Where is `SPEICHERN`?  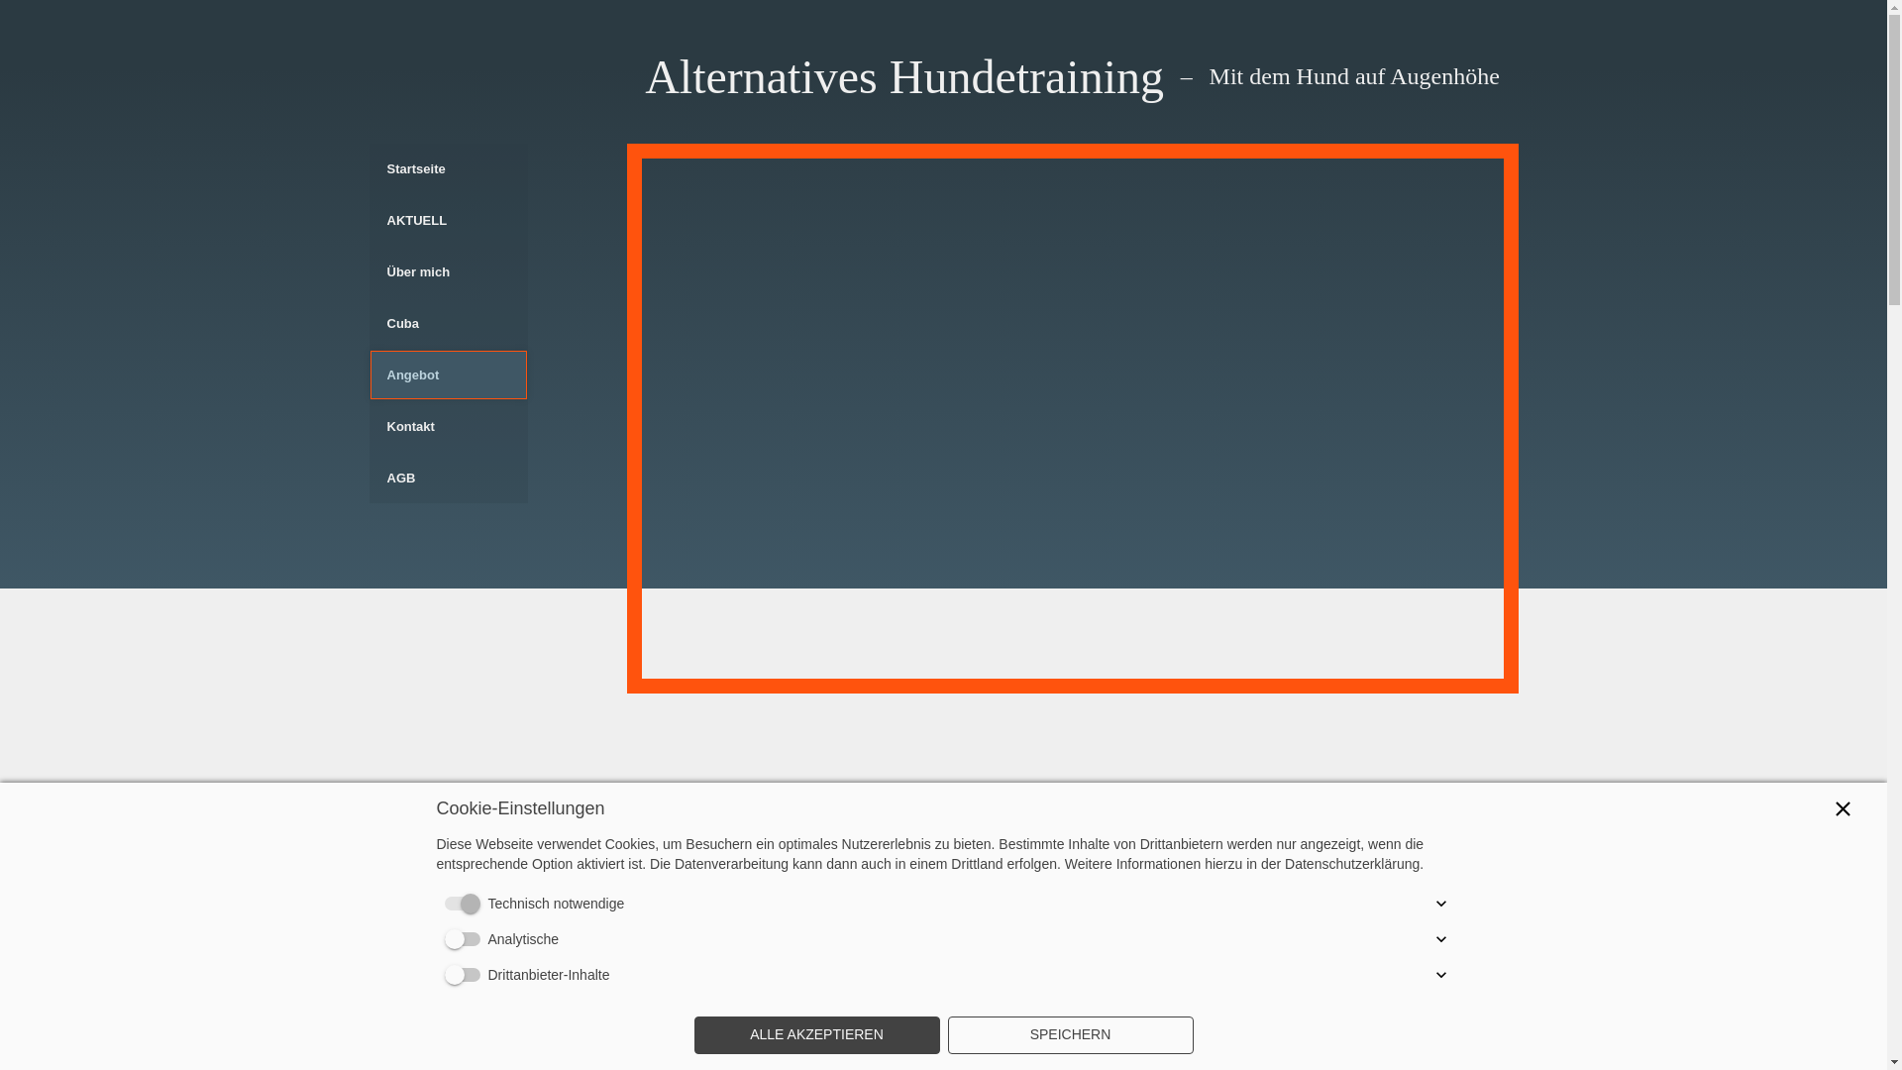 SPEICHERN is located at coordinates (1070, 1035).